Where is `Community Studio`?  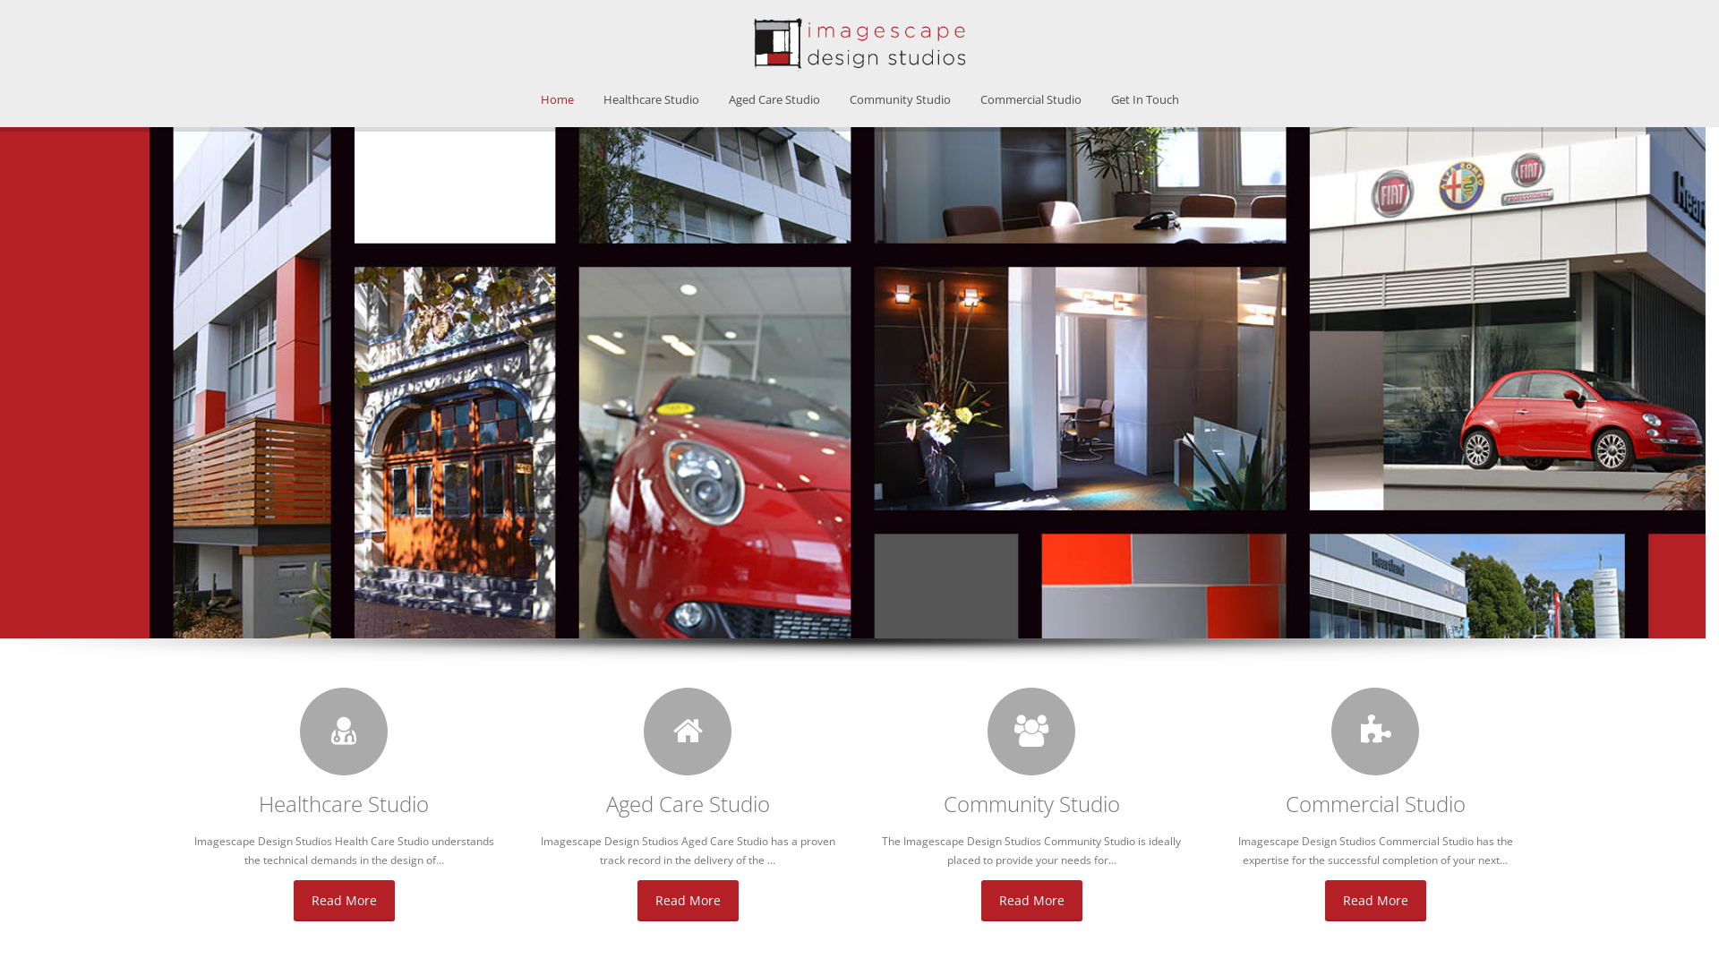 Community Studio is located at coordinates (901, 99).